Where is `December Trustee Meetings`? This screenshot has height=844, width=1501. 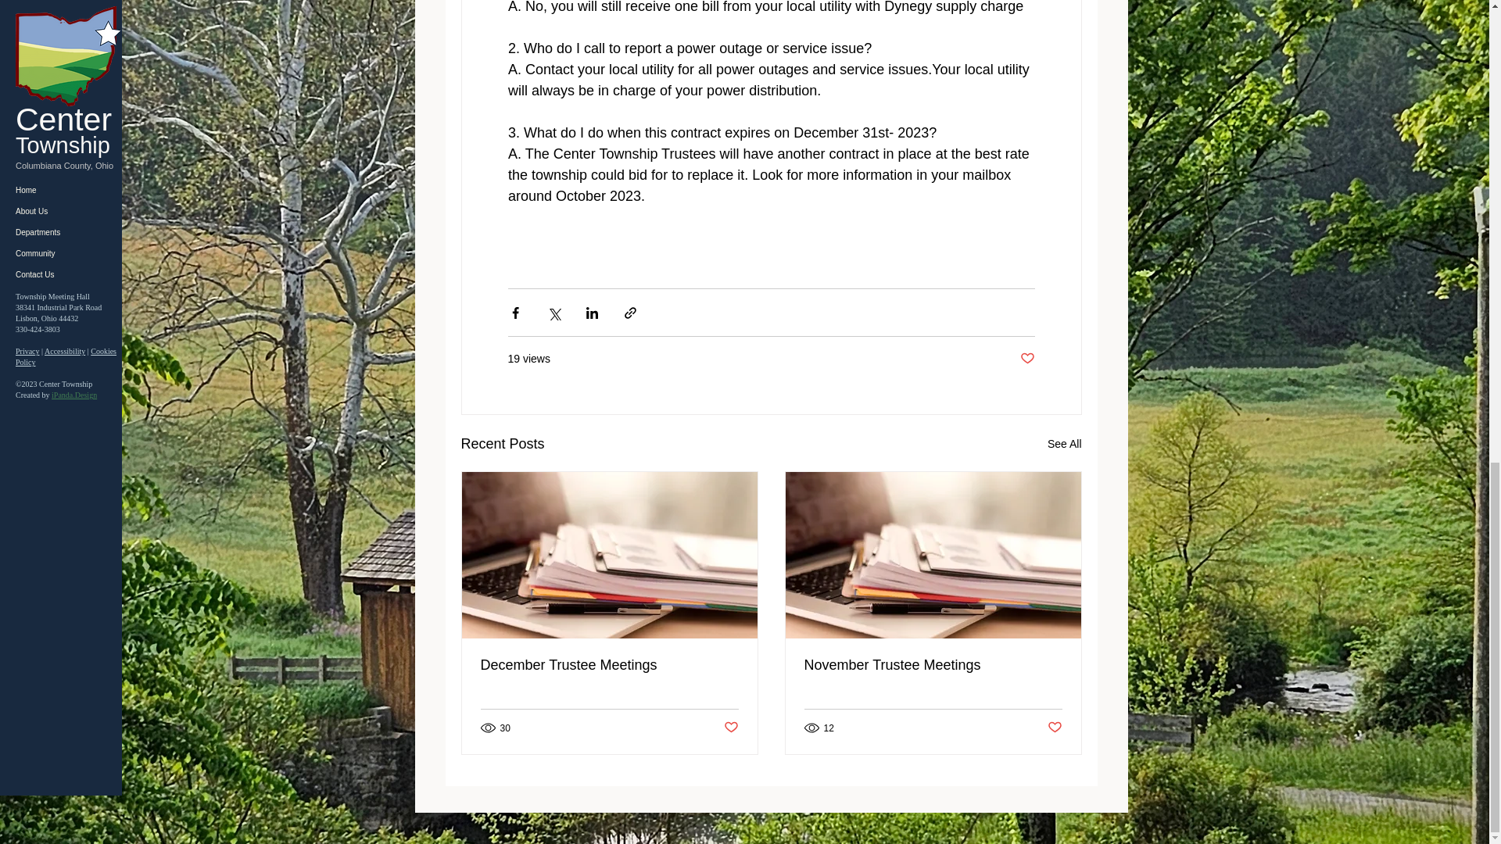 December Trustee Meetings is located at coordinates (609, 665).